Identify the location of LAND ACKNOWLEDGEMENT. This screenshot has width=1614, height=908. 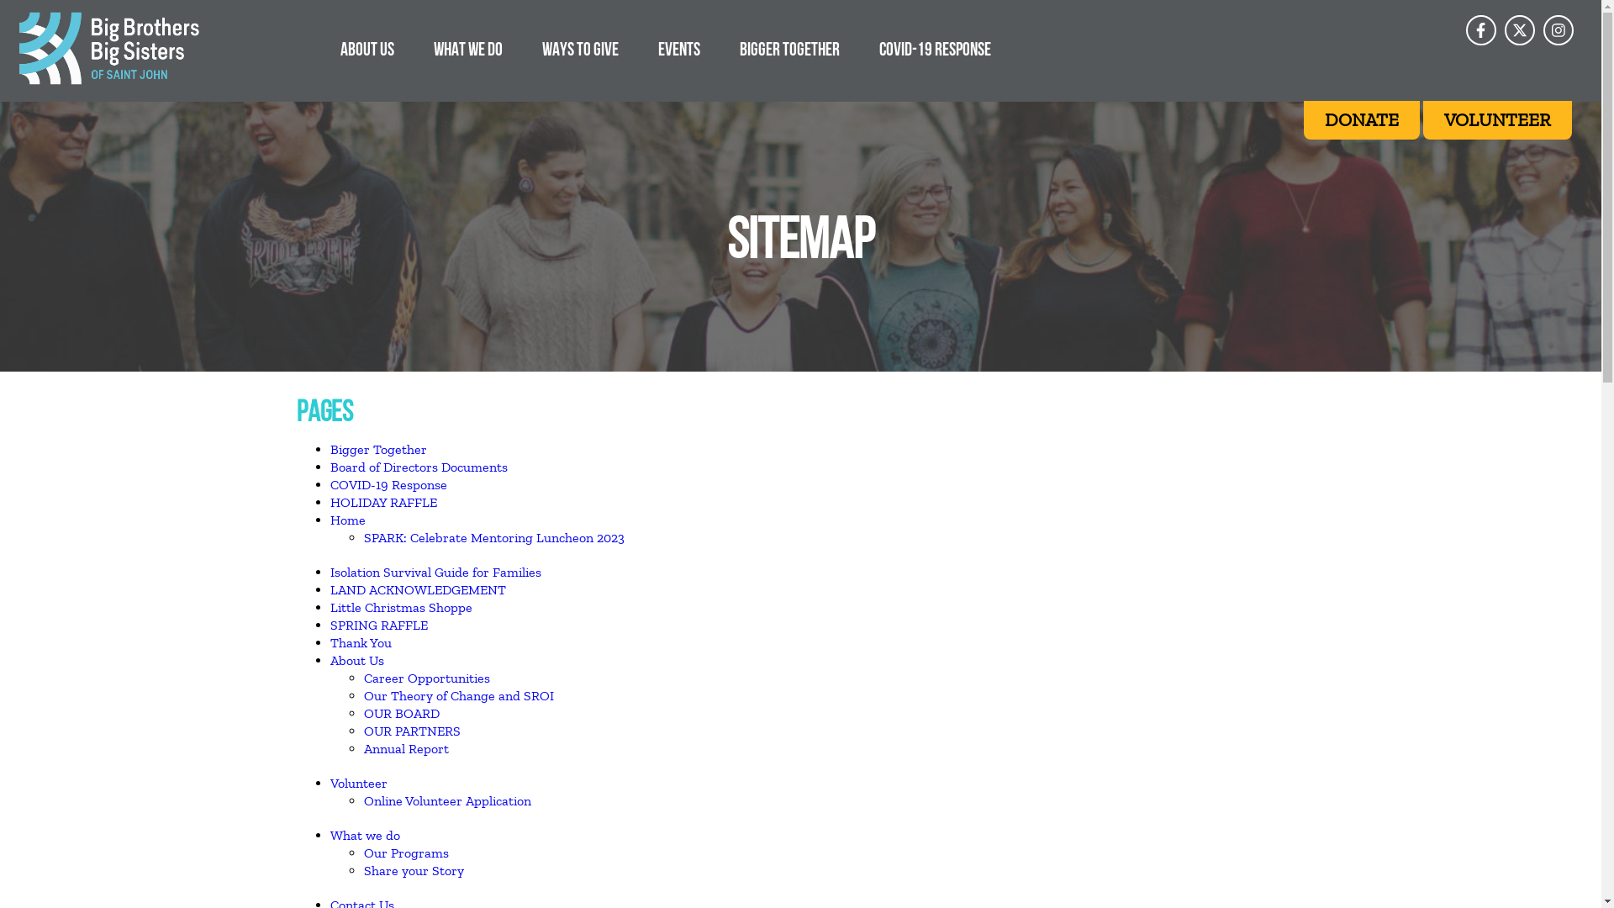
(417, 590).